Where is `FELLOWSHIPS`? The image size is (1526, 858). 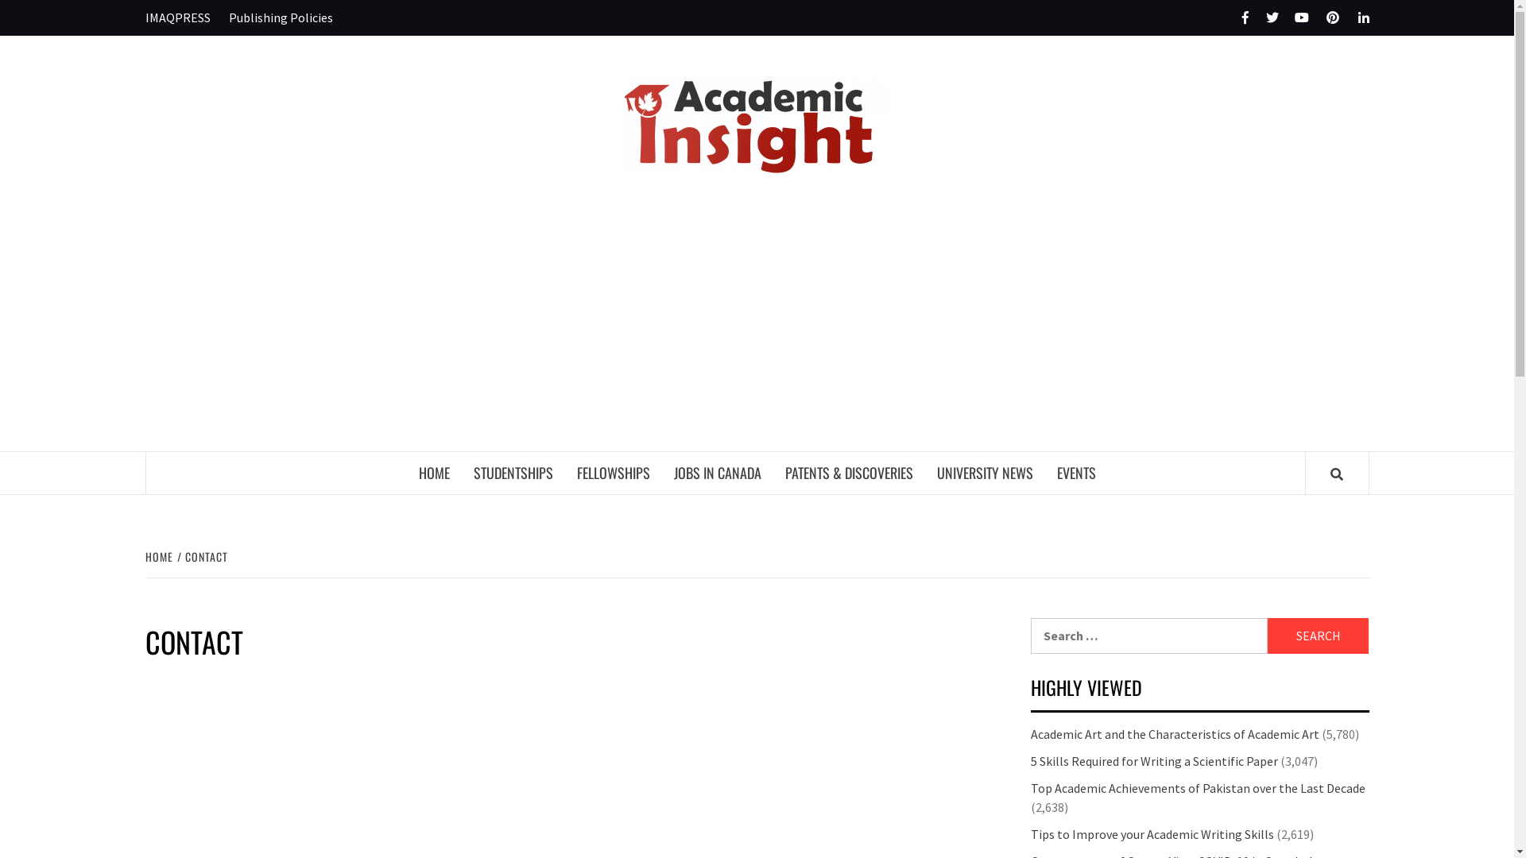 FELLOWSHIPS is located at coordinates (613, 473).